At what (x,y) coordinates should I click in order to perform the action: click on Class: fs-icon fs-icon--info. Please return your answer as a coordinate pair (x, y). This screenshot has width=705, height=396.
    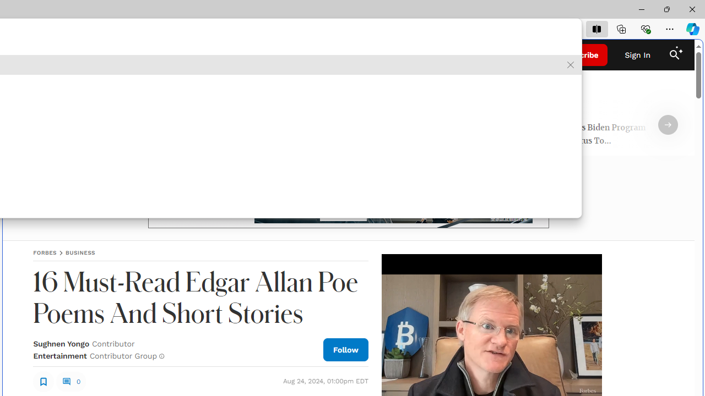
    Looking at the image, I should click on (162, 356).